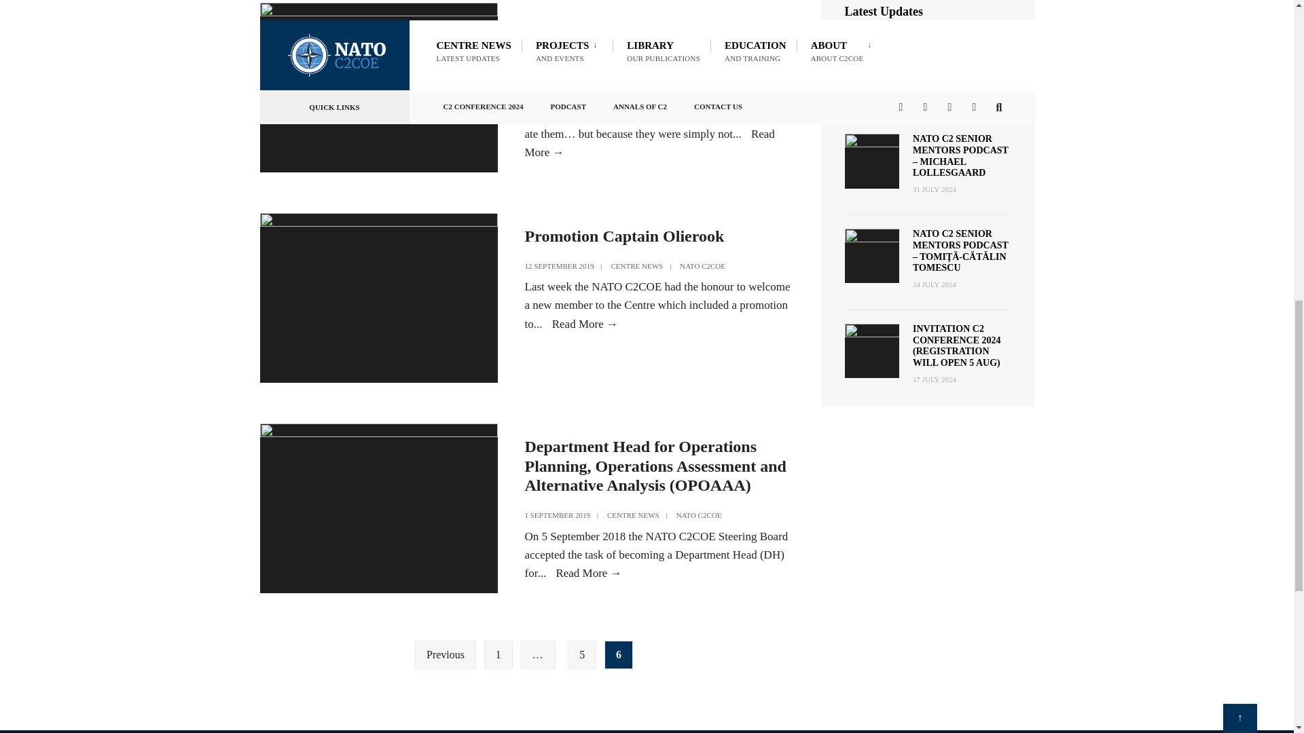 This screenshot has height=733, width=1304. What do you see at coordinates (702, 266) in the screenshot?
I see `NATO C2COE` at bounding box center [702, 266].